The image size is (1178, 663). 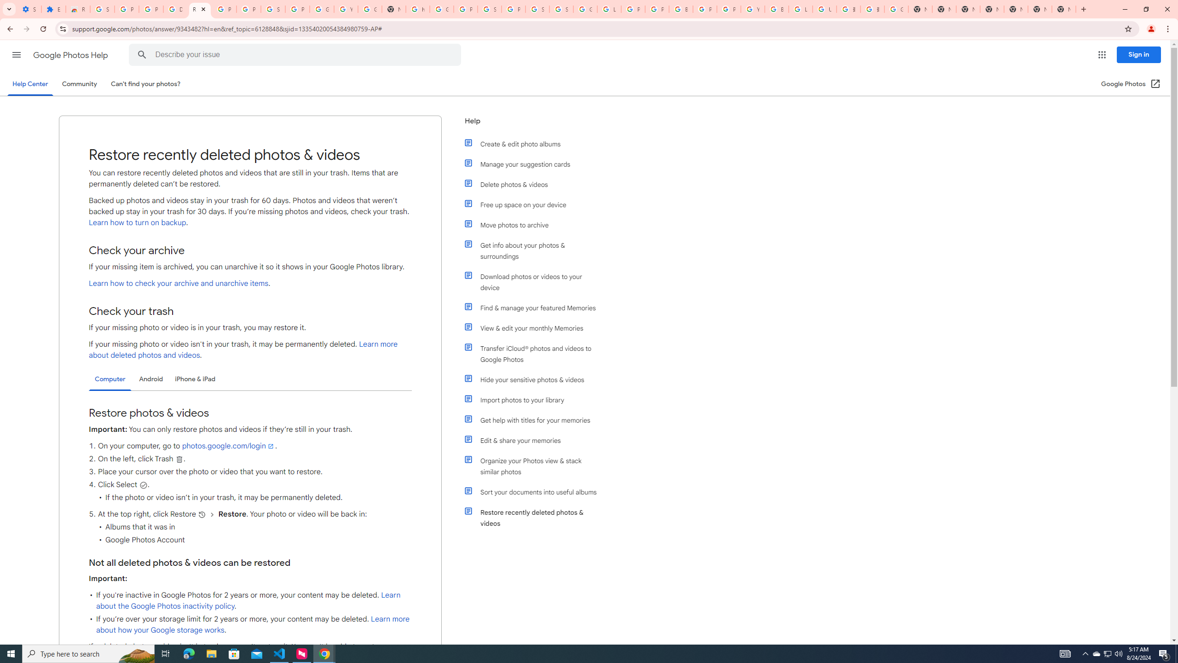 What do you see at coordinates (535, 308) in the screenshot?
I see `Find & manage your featured Memories` at bounding box center [535, 308].